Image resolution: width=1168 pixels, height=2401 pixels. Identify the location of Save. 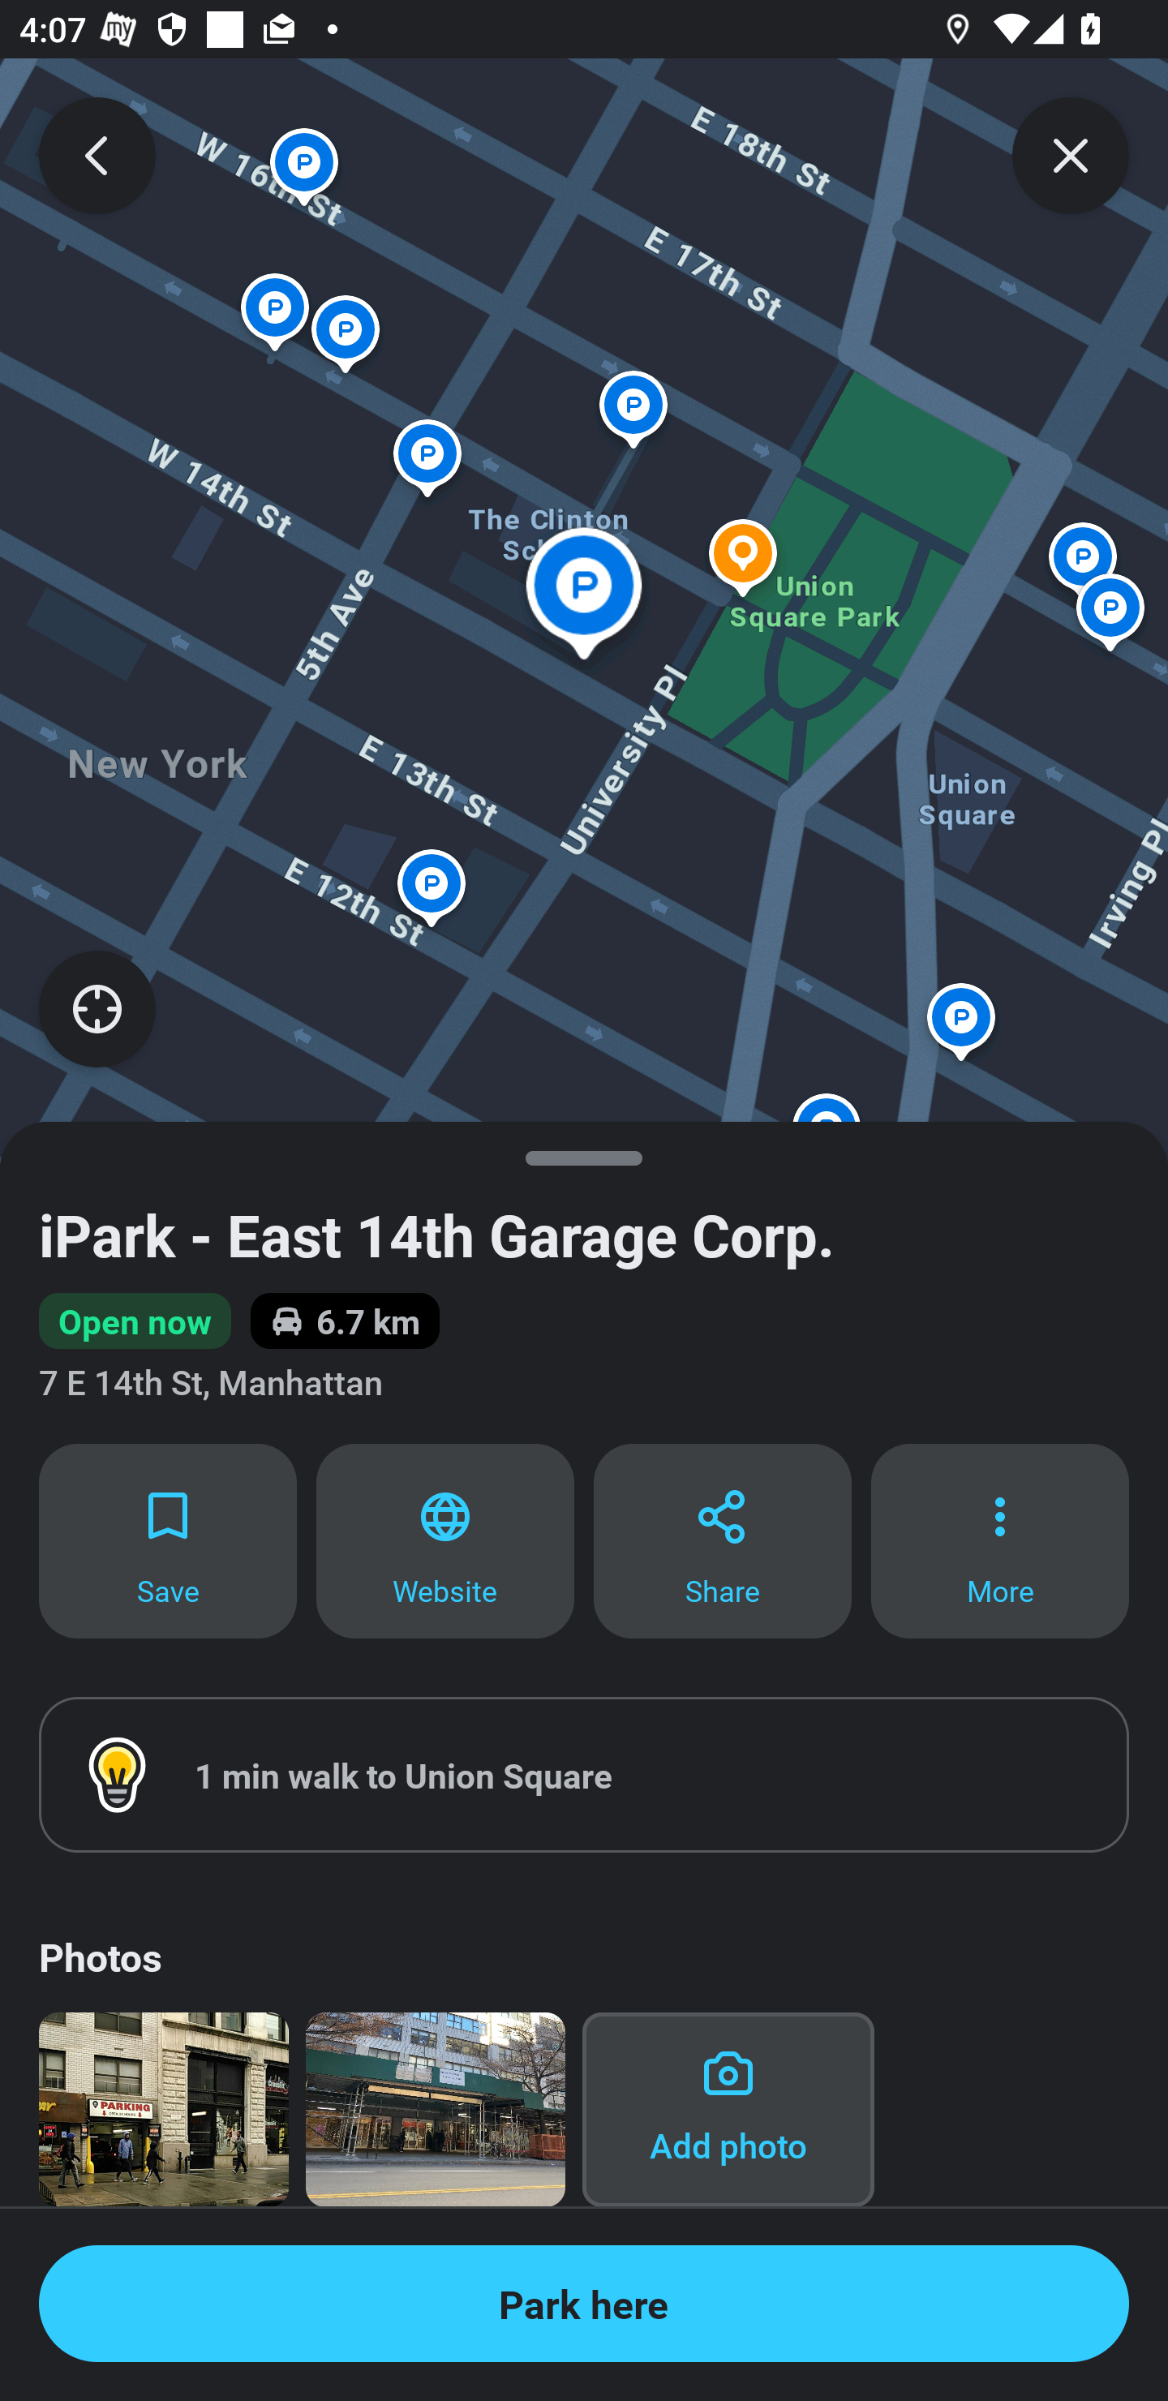
(167, 1540).